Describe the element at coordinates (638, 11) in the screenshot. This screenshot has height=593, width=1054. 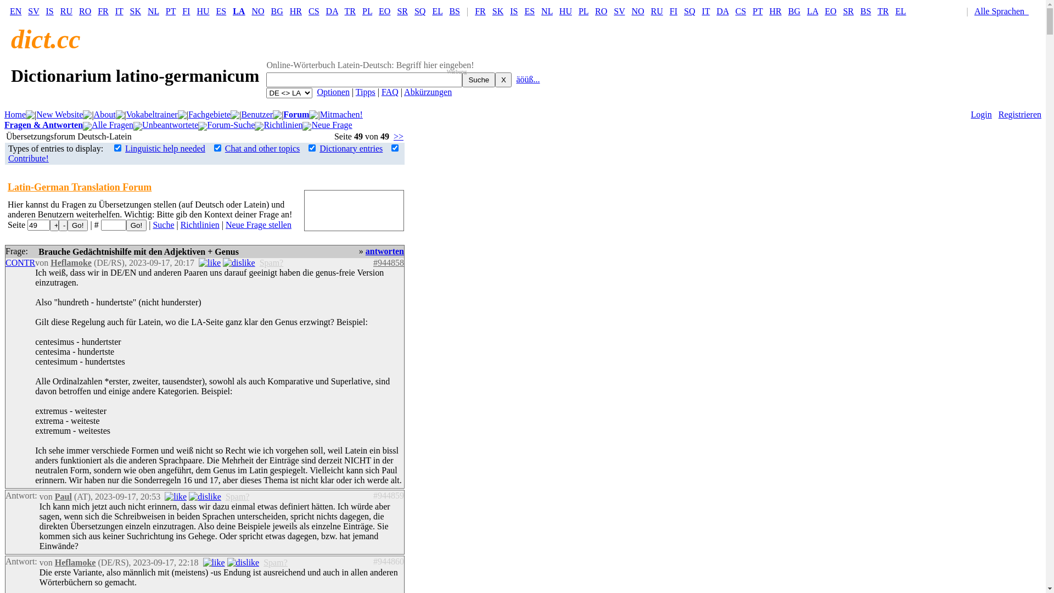
I see `NO` at that location.